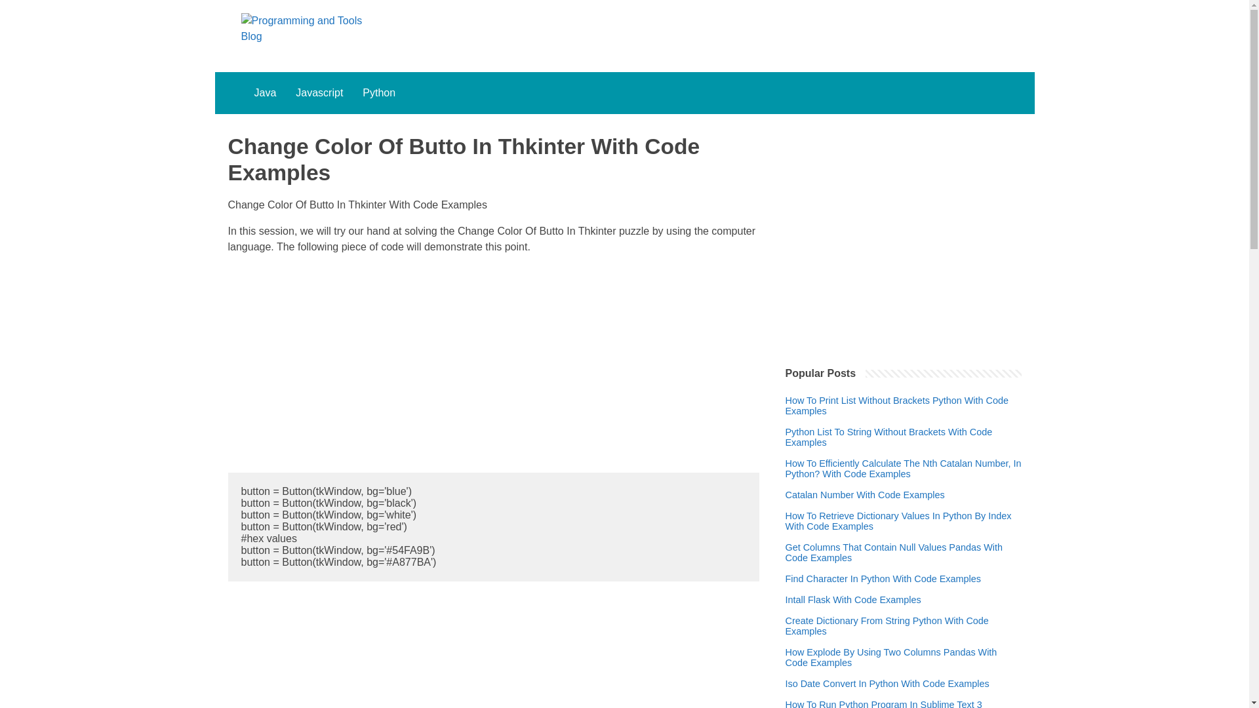  I want to click on Find Character In Python With Code Examples, so click(883, 578).